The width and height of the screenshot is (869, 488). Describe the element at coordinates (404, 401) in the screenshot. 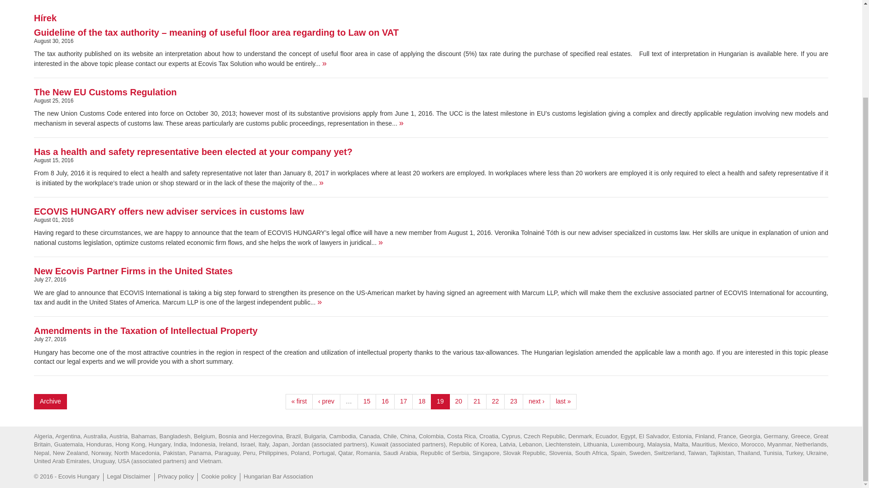

I see `Go to page 17` at that location.